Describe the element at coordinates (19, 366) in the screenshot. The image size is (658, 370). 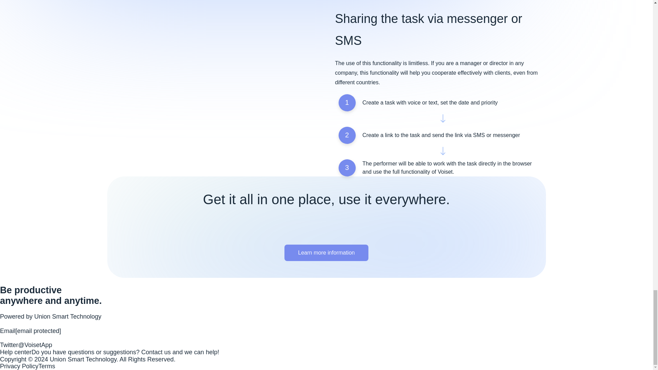
I see `Privacy Policy` at that location.